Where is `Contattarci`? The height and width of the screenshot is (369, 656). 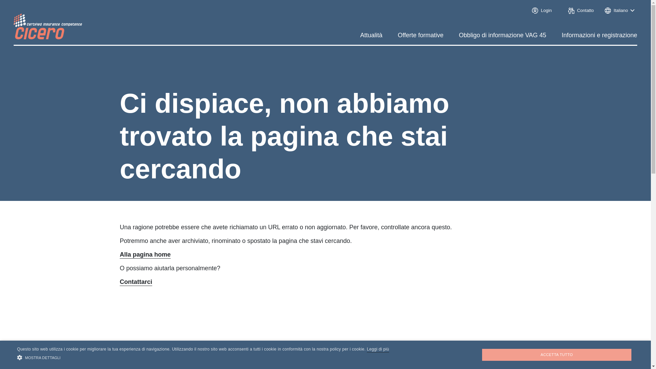 Contattarci is located at coordinates (136, 282).